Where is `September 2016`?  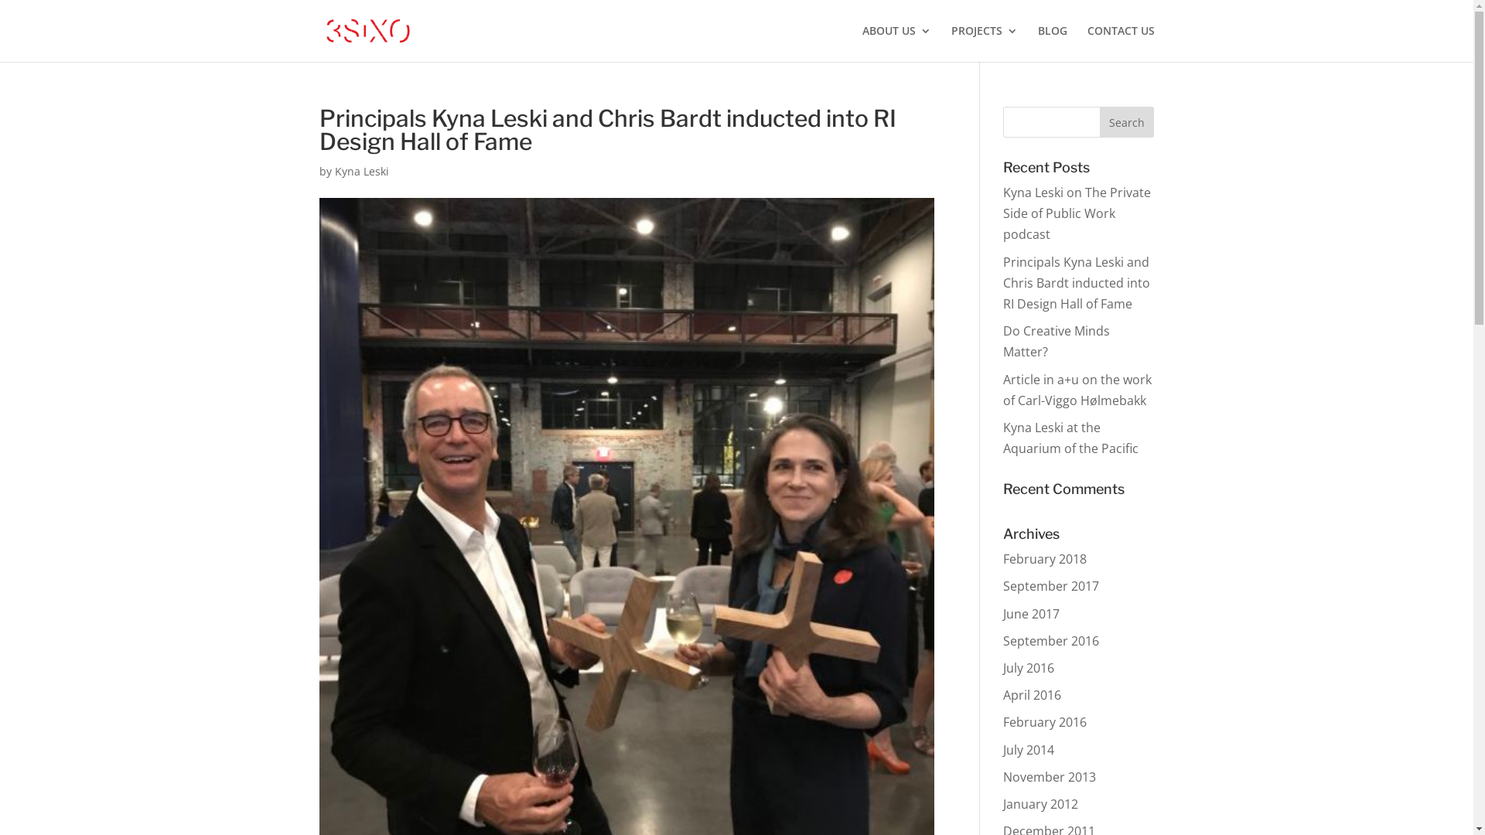 September 2016 is located at coordinates (1051, 641).